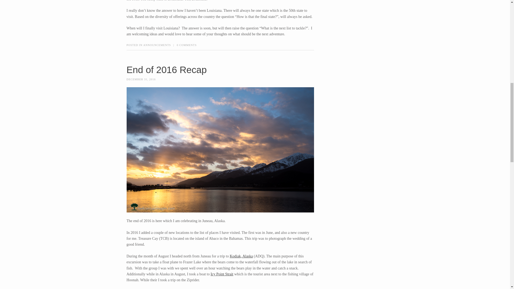  Describe the element at coordinates (141, 79) in the screenshot. I see `DECEMBER 31, 2016` at that location.